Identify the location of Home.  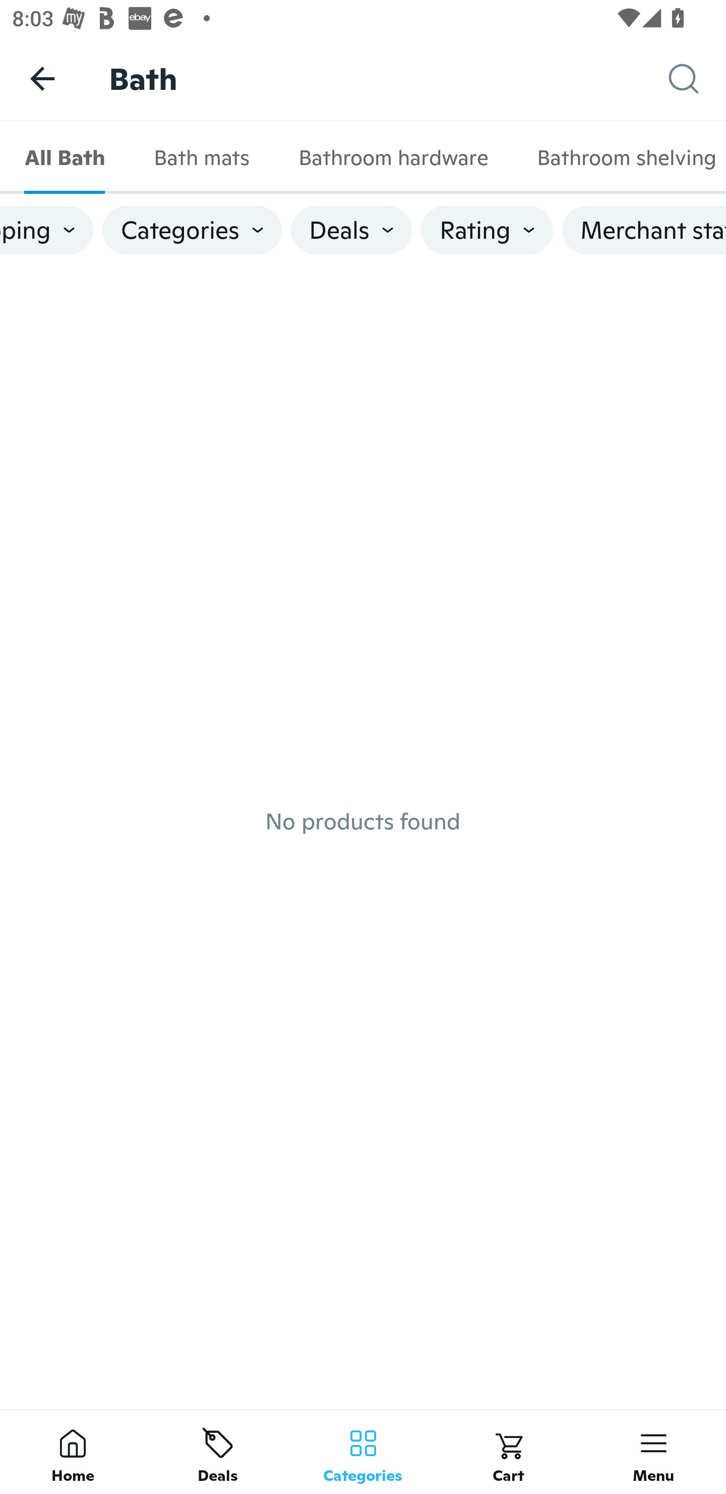
(73, 1452).